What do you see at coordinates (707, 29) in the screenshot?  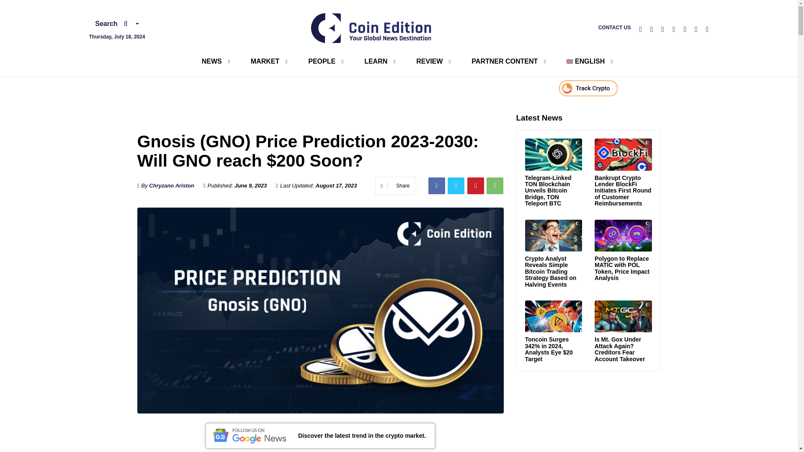 I see `YouTube` at bounding box center [707, 29].